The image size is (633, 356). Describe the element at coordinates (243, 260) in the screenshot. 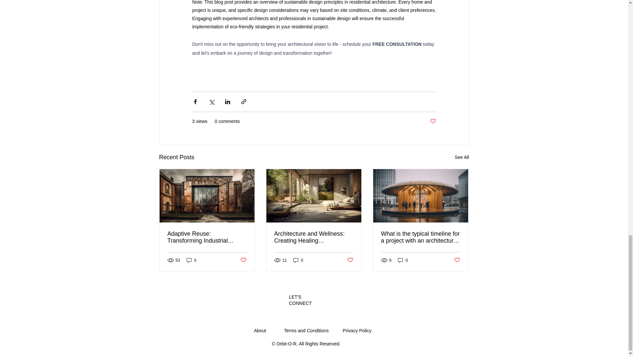

I see `Post not marked as liked` at that location.